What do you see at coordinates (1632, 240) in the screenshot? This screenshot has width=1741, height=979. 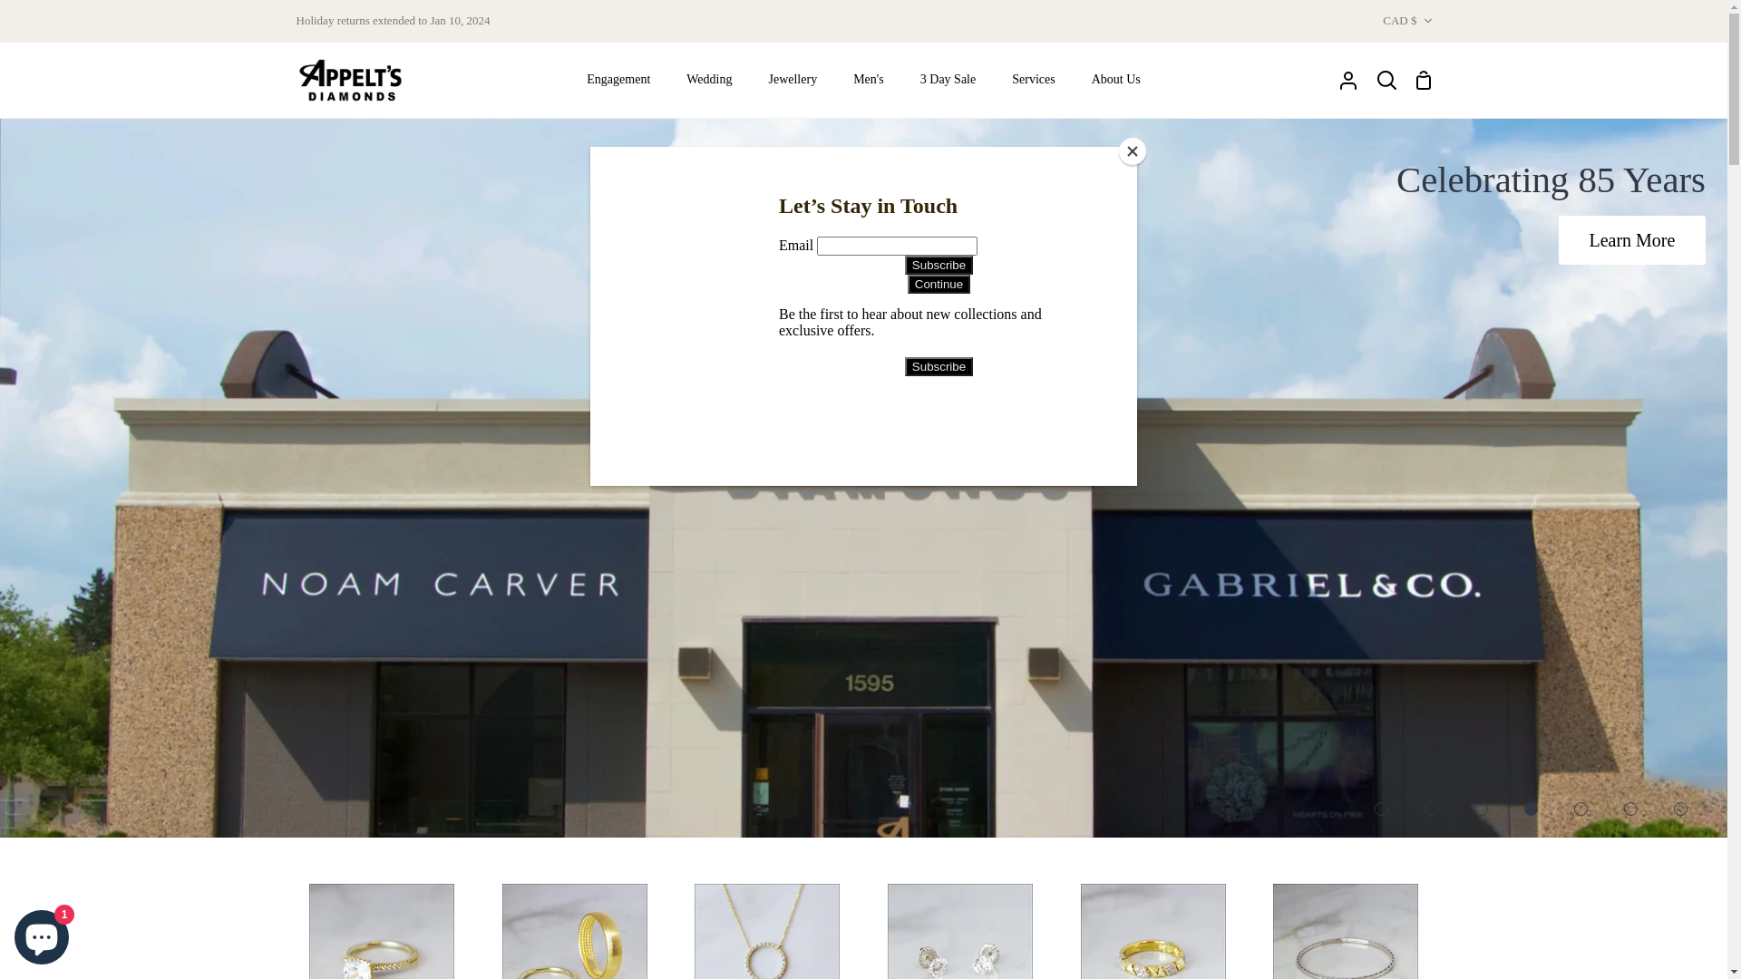 I see `Learn More` at bounding box center [1632, 240].